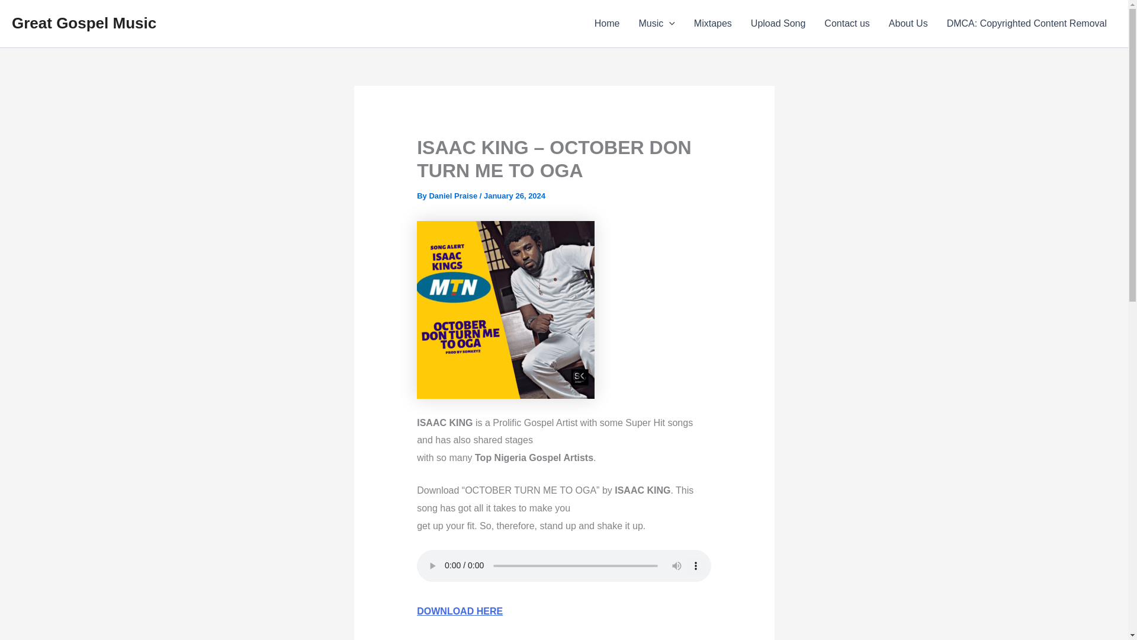  I want to click on About Us, so click(908, 24).